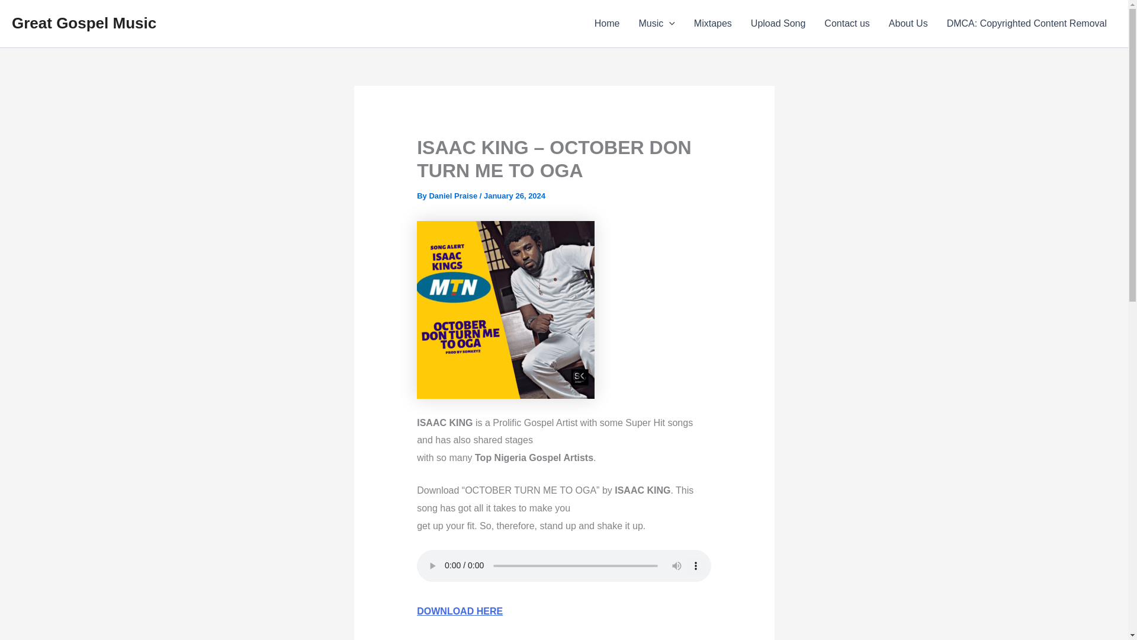  I want to click on About Us, so click(908, 24).